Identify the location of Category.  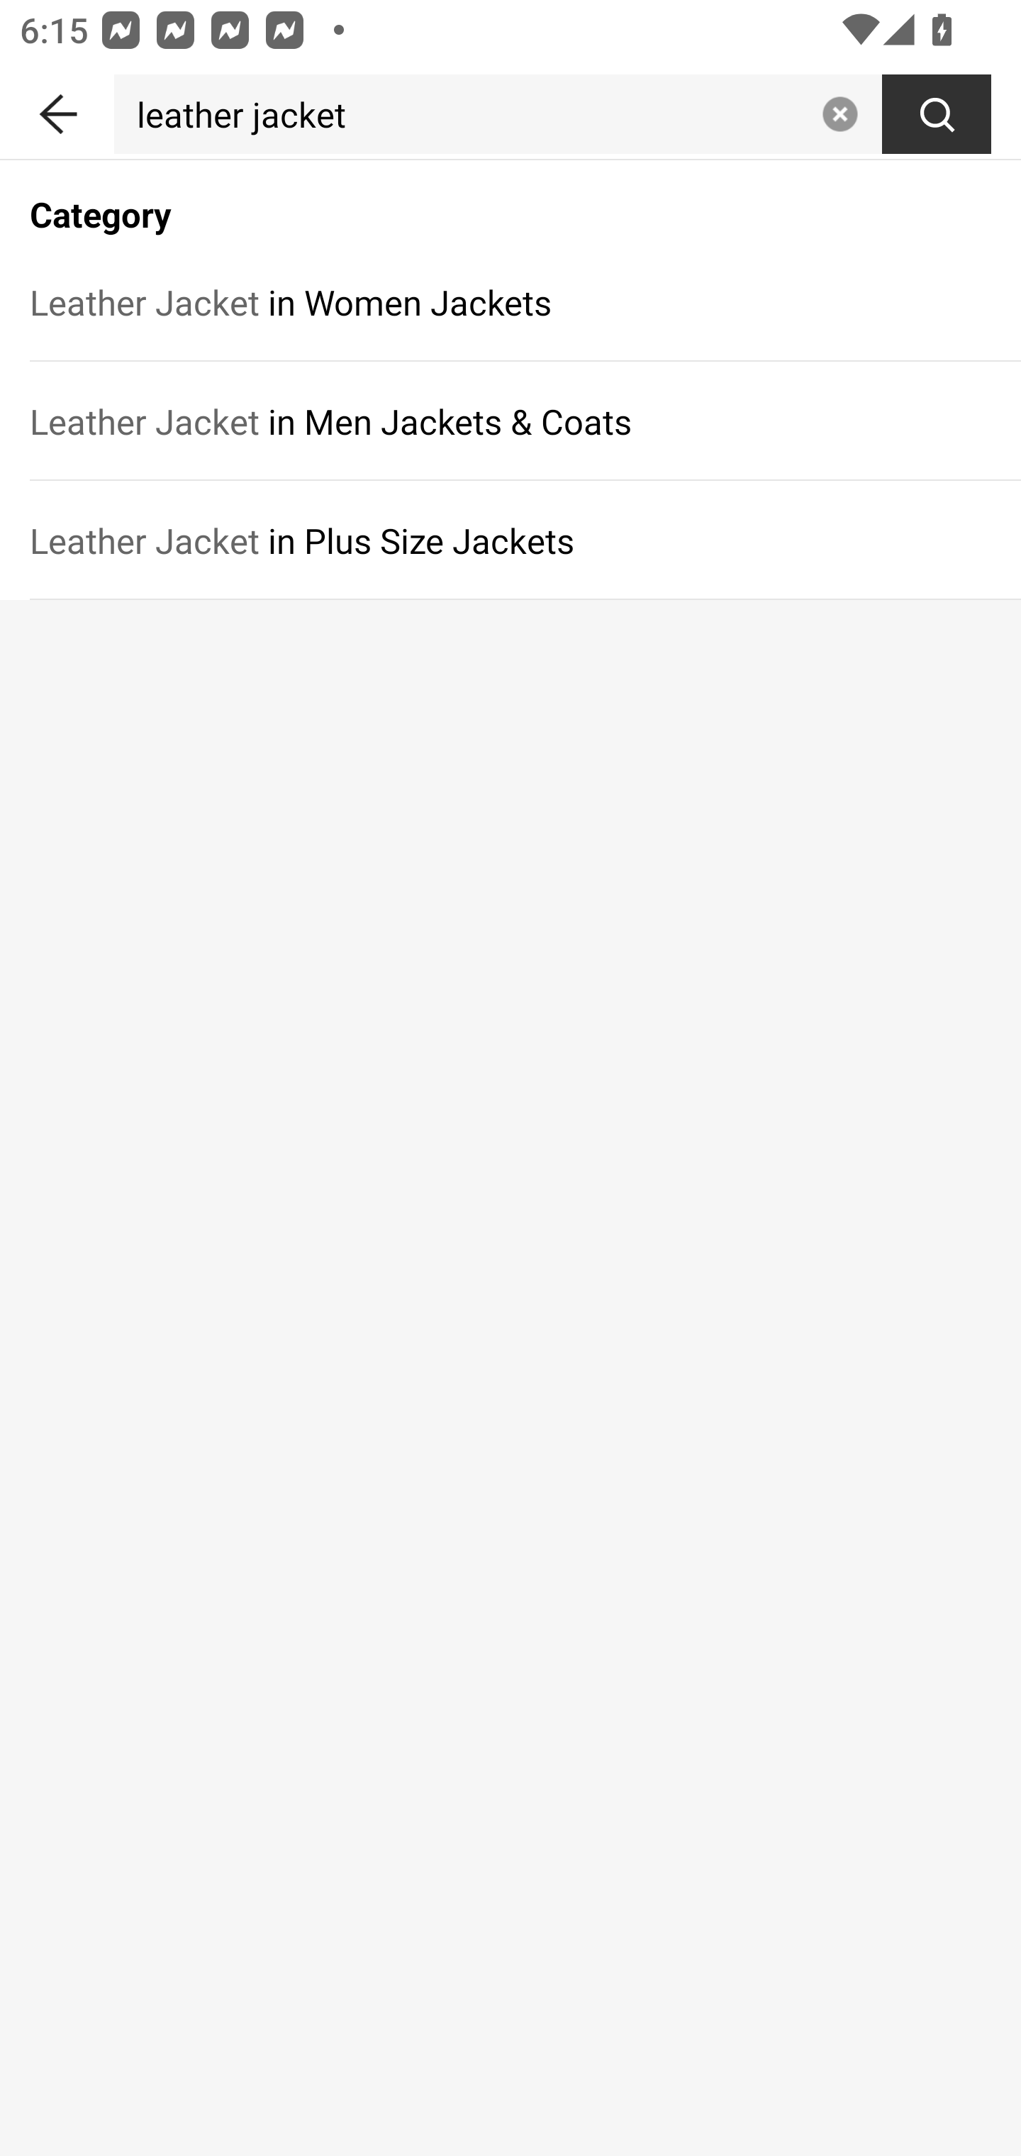
(510, 200).